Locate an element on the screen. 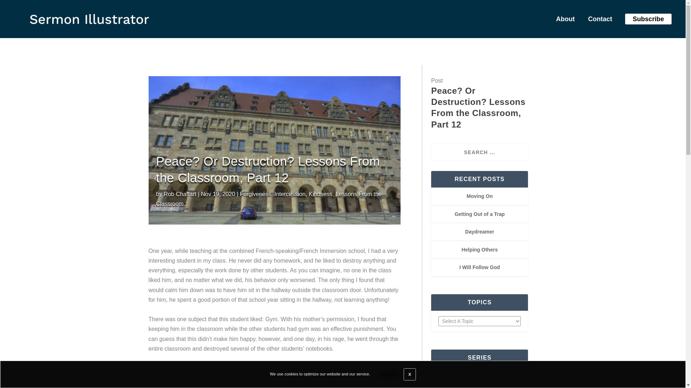 The height and width of the screenshot is (388, 691). ACCEPT is located at coordinates (390, 374).